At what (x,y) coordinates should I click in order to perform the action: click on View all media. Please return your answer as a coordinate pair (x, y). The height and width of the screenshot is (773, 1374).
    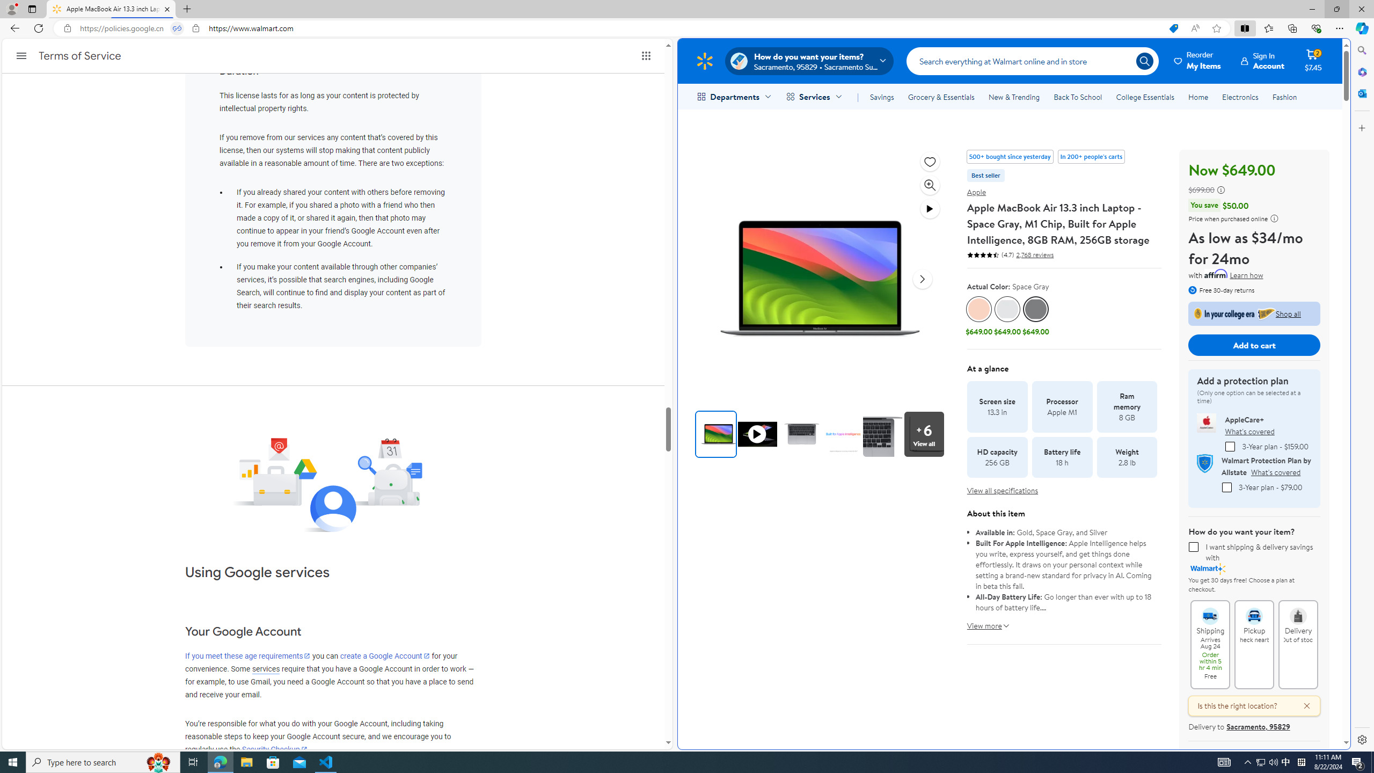
    Looking at the image, I should click on (926, 434).